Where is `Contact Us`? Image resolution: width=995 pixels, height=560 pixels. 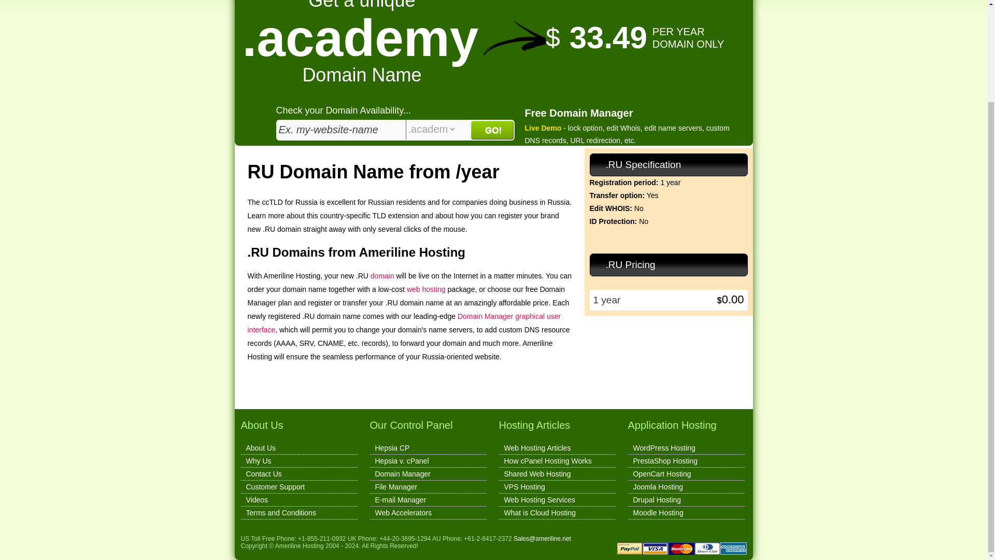
Contact Us is located at coordinates (263, 474).